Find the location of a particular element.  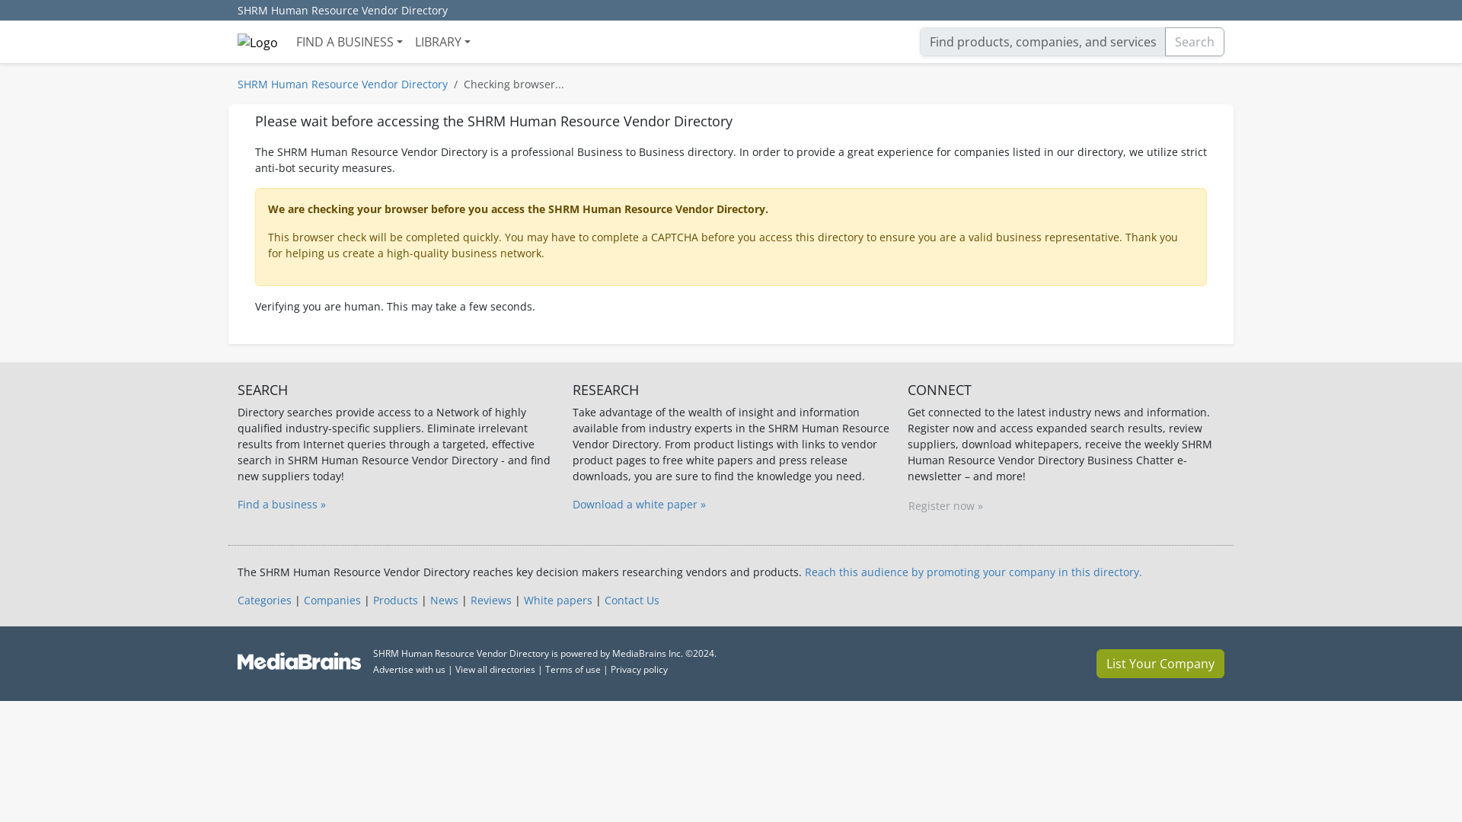

Companies is located at coordinates (332, 600).